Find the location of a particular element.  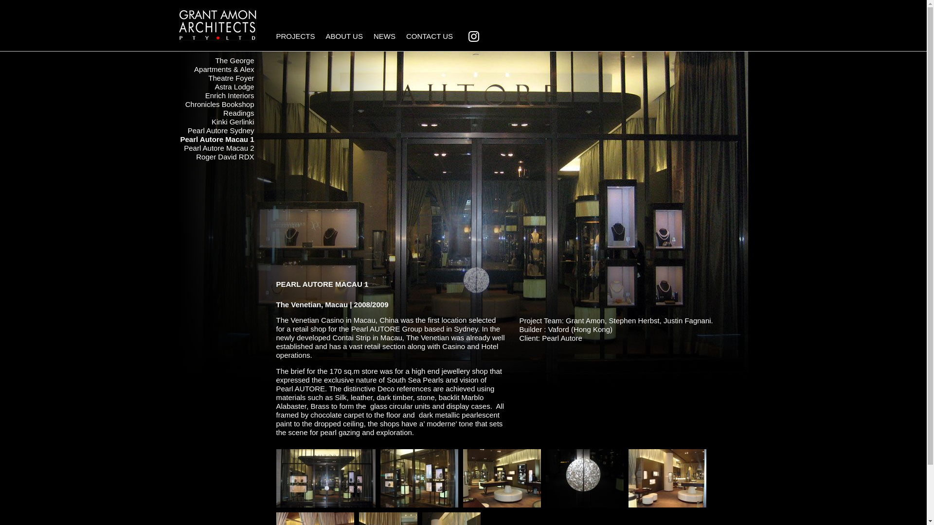

Enrich Interiors is located at coordinates (230, 95).